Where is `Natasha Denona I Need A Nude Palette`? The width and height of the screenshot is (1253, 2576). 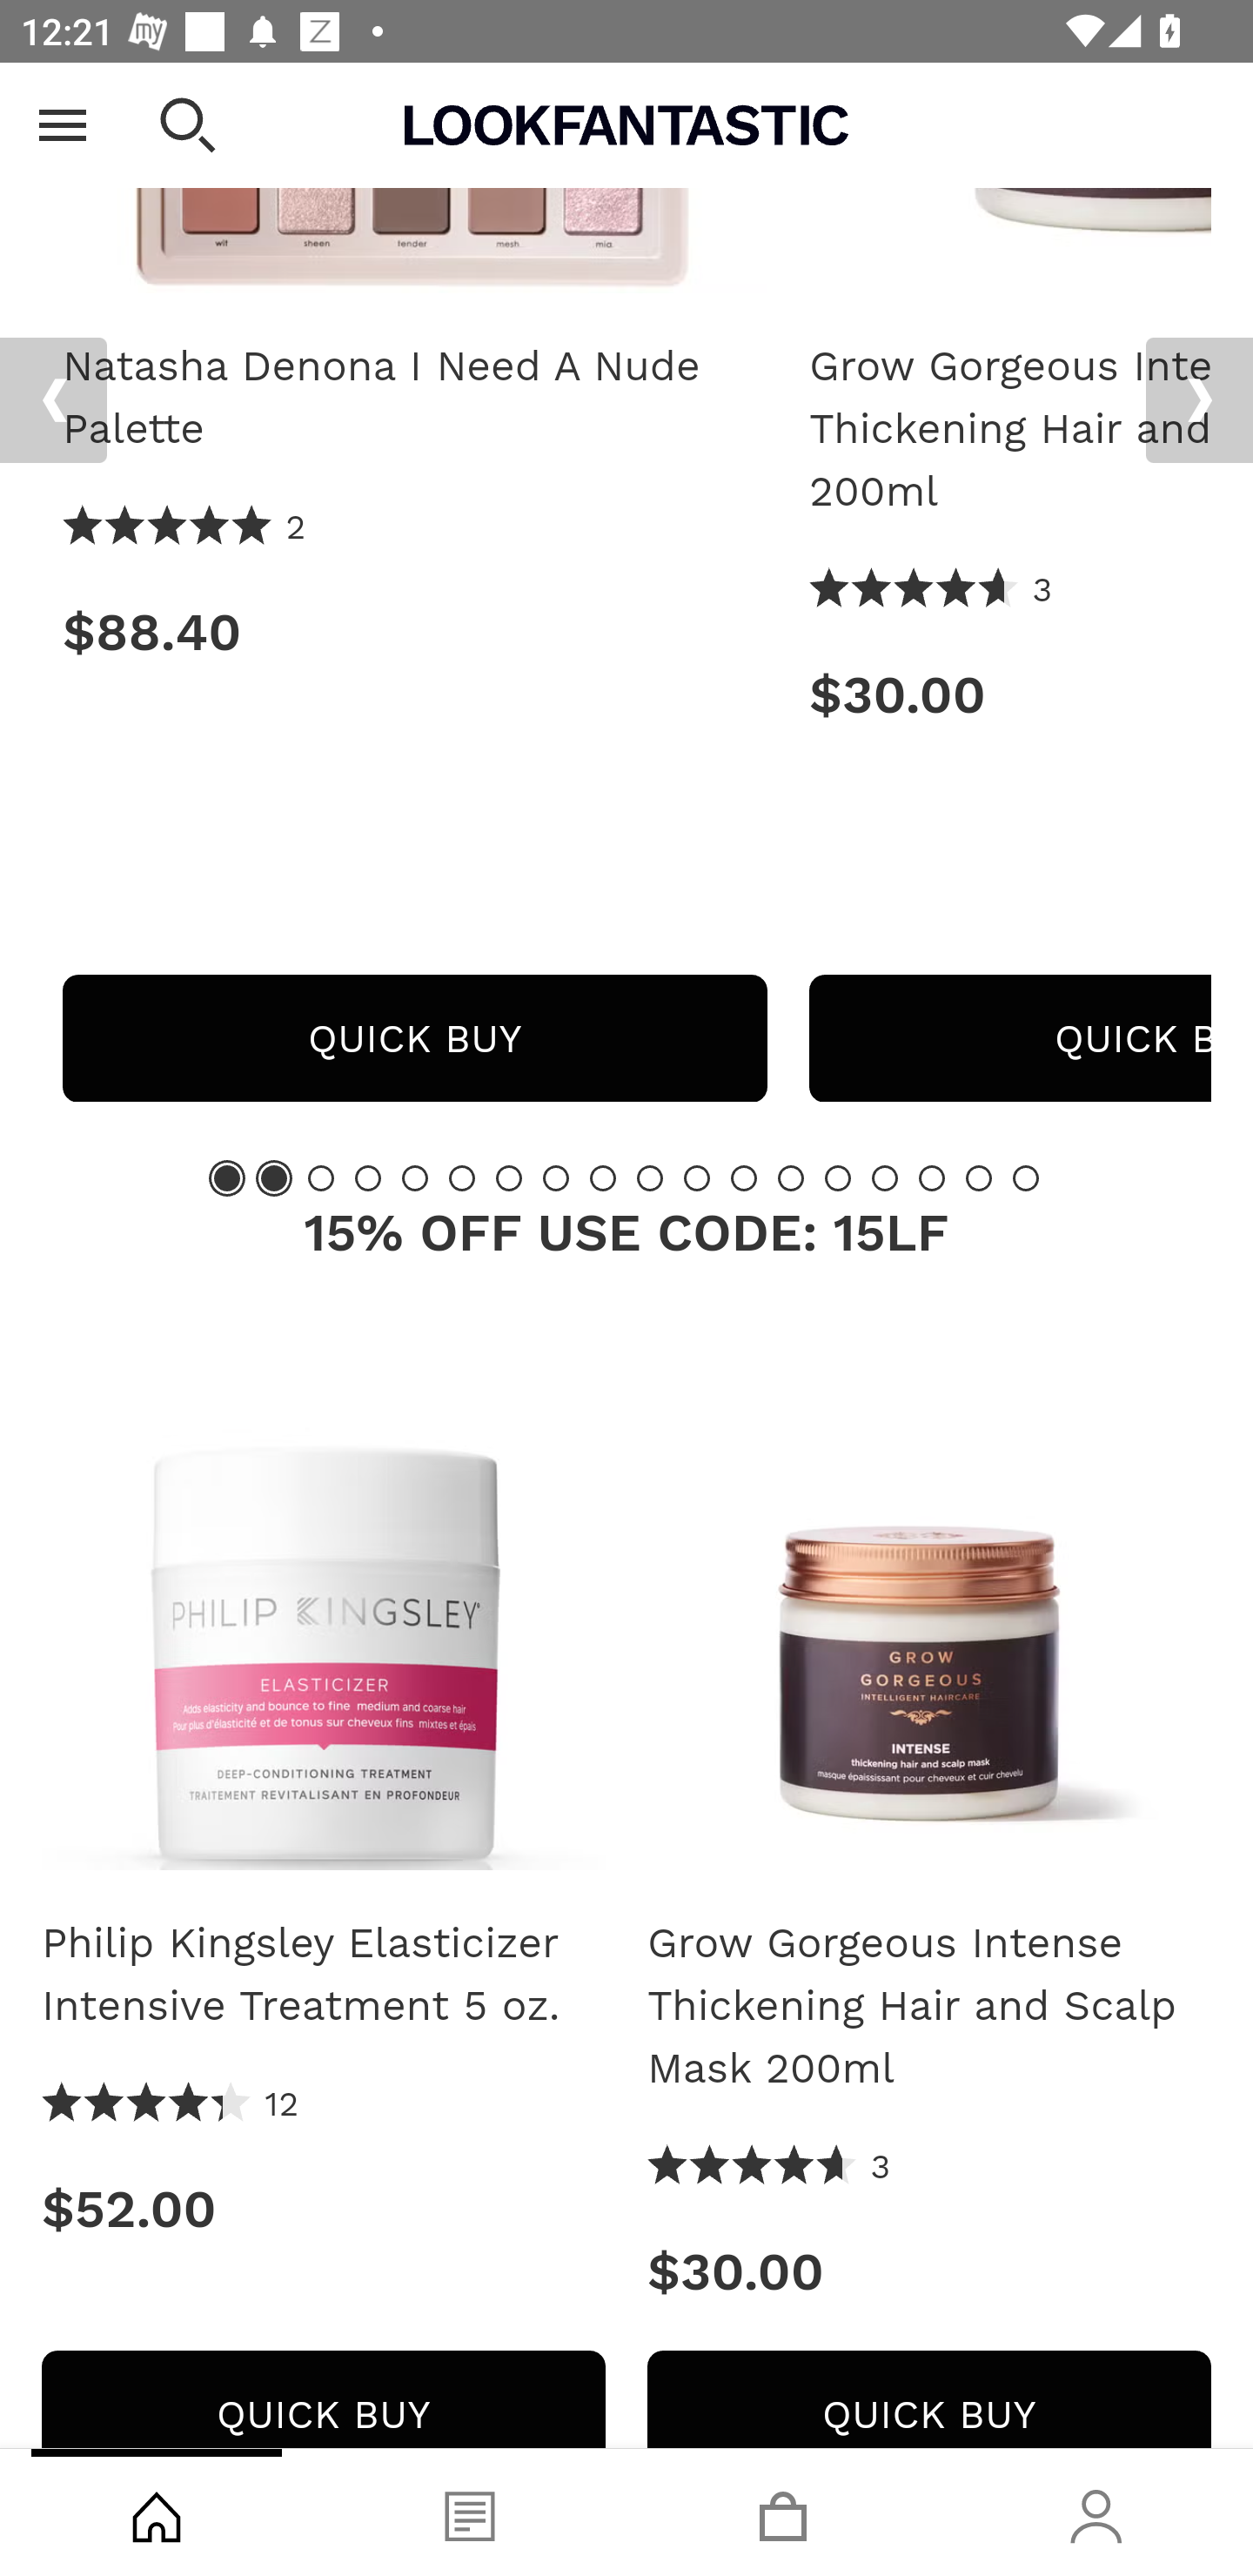
Natasha Denona I Need A Nude Palette is located at coordinates (414, 399).